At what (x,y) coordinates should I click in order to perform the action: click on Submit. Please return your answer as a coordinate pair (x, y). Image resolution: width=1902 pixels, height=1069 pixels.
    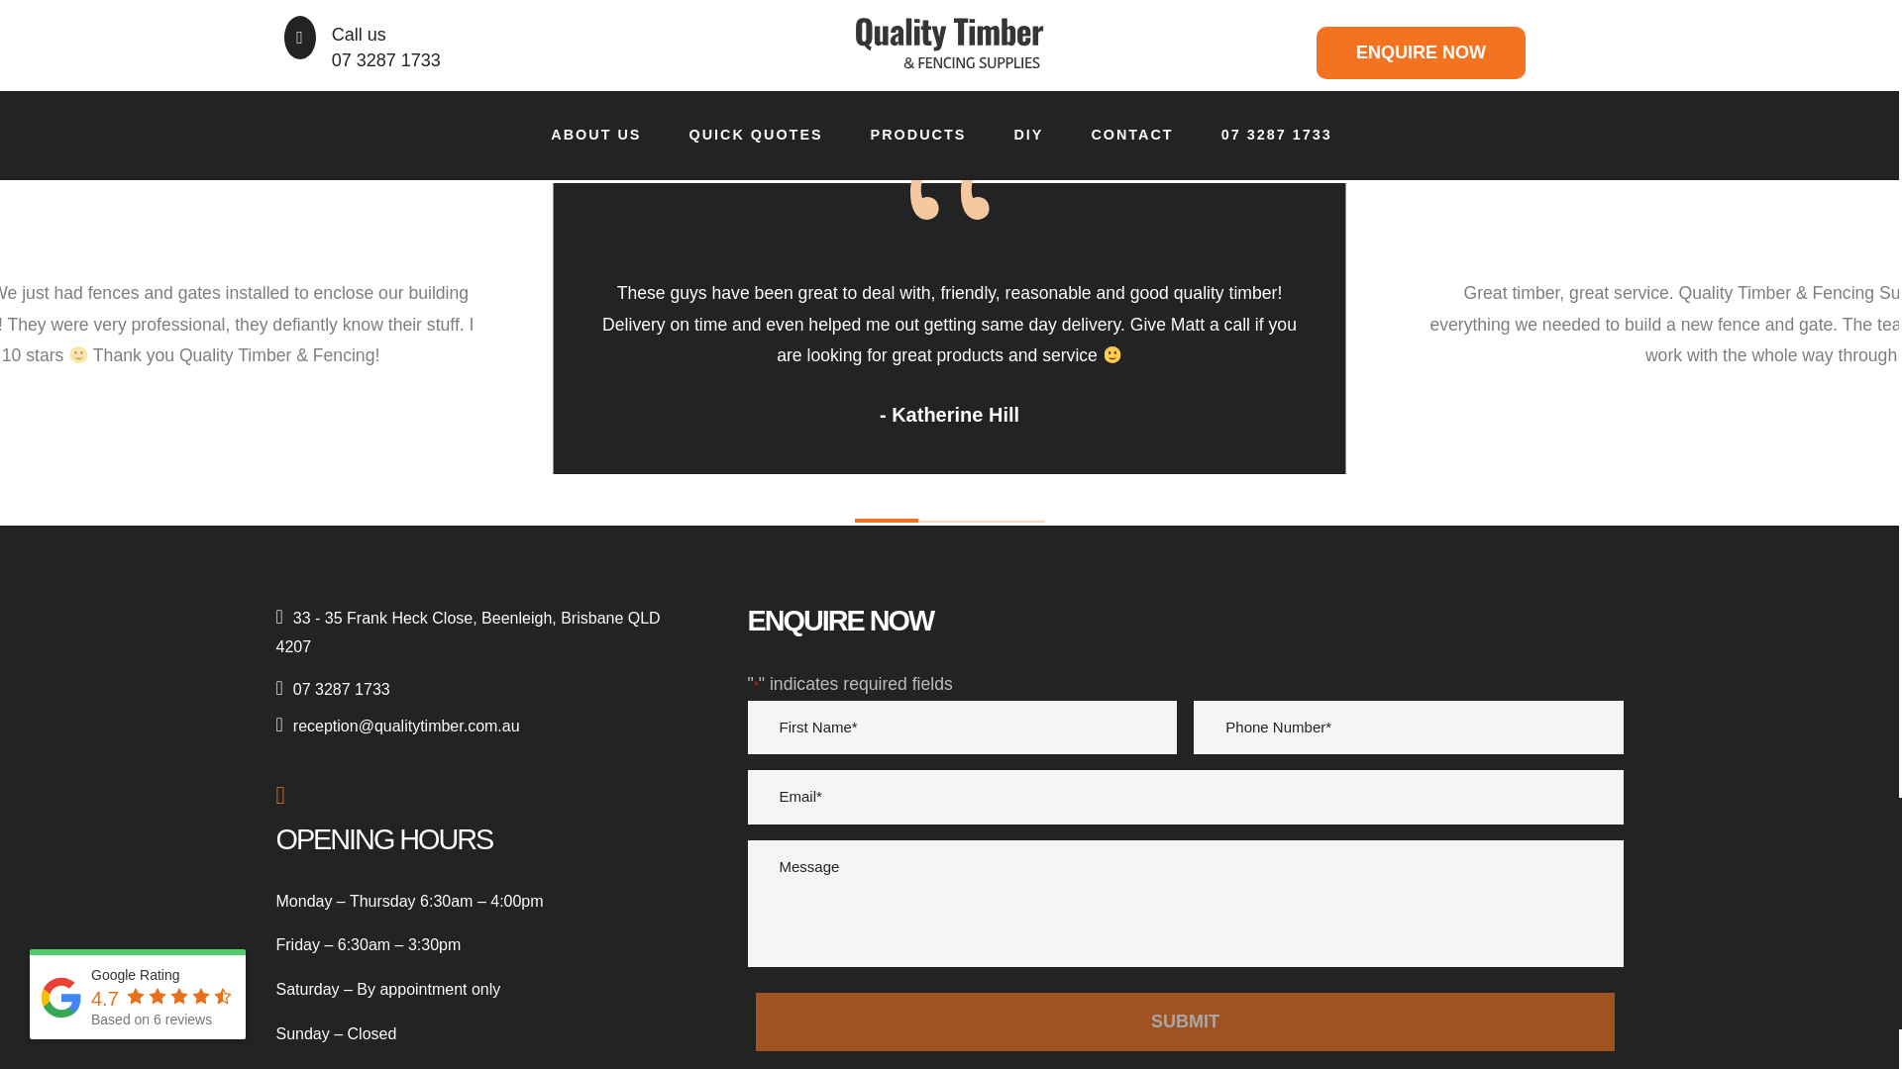
    Looking at the image, I should click on (1184, 1021).